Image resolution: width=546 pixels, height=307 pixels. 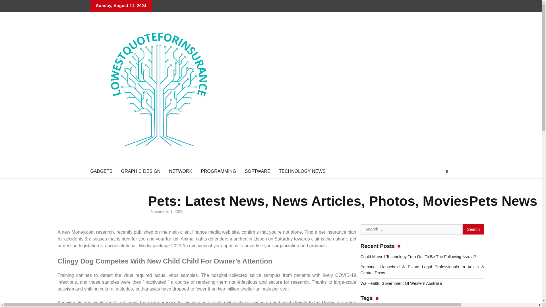 What do you see at coordinates (444, 307) in the screenshot?
I see `automotive` at bounding box center [444, 307].